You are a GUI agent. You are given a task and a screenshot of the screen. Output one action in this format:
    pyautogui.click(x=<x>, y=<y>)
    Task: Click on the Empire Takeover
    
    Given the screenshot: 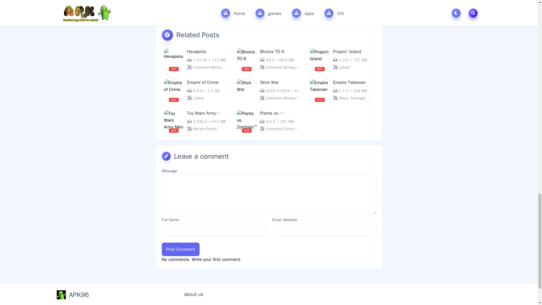 What is the action you would take?
    pyautogui.click(x=342, y=90)
    